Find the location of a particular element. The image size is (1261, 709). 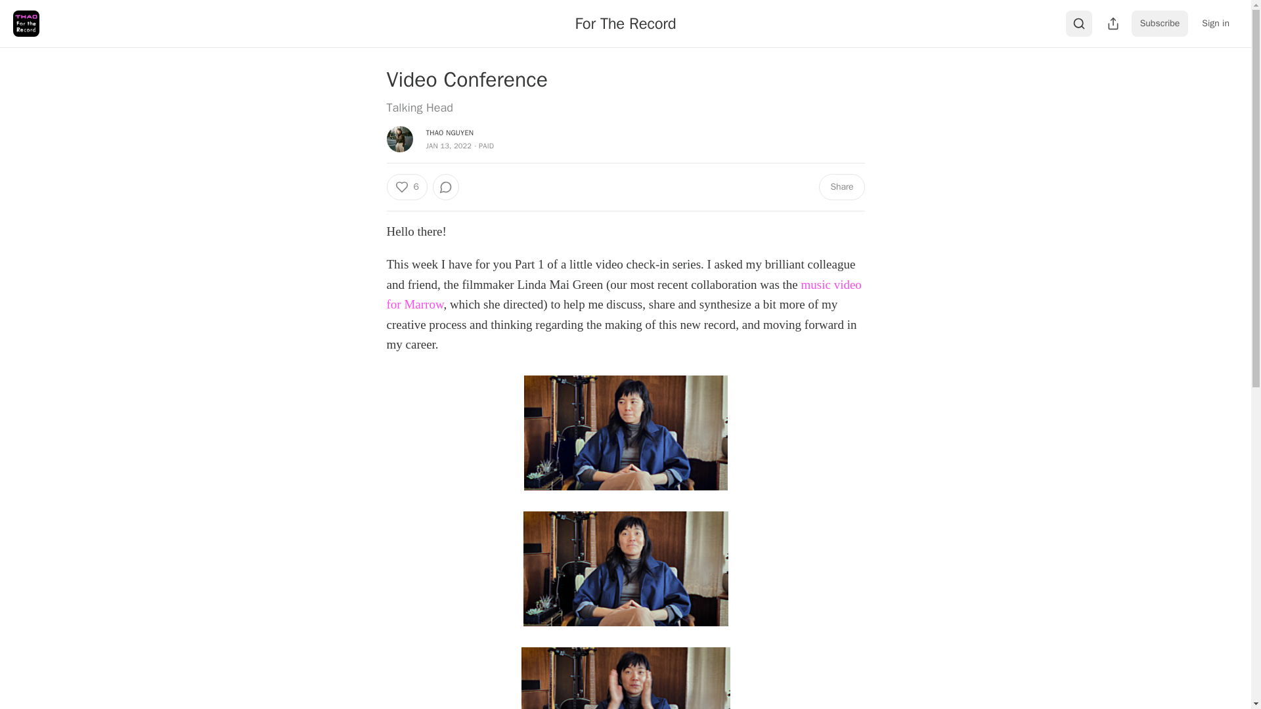

THAO NGUYEN is located at coordinates (449, 133).